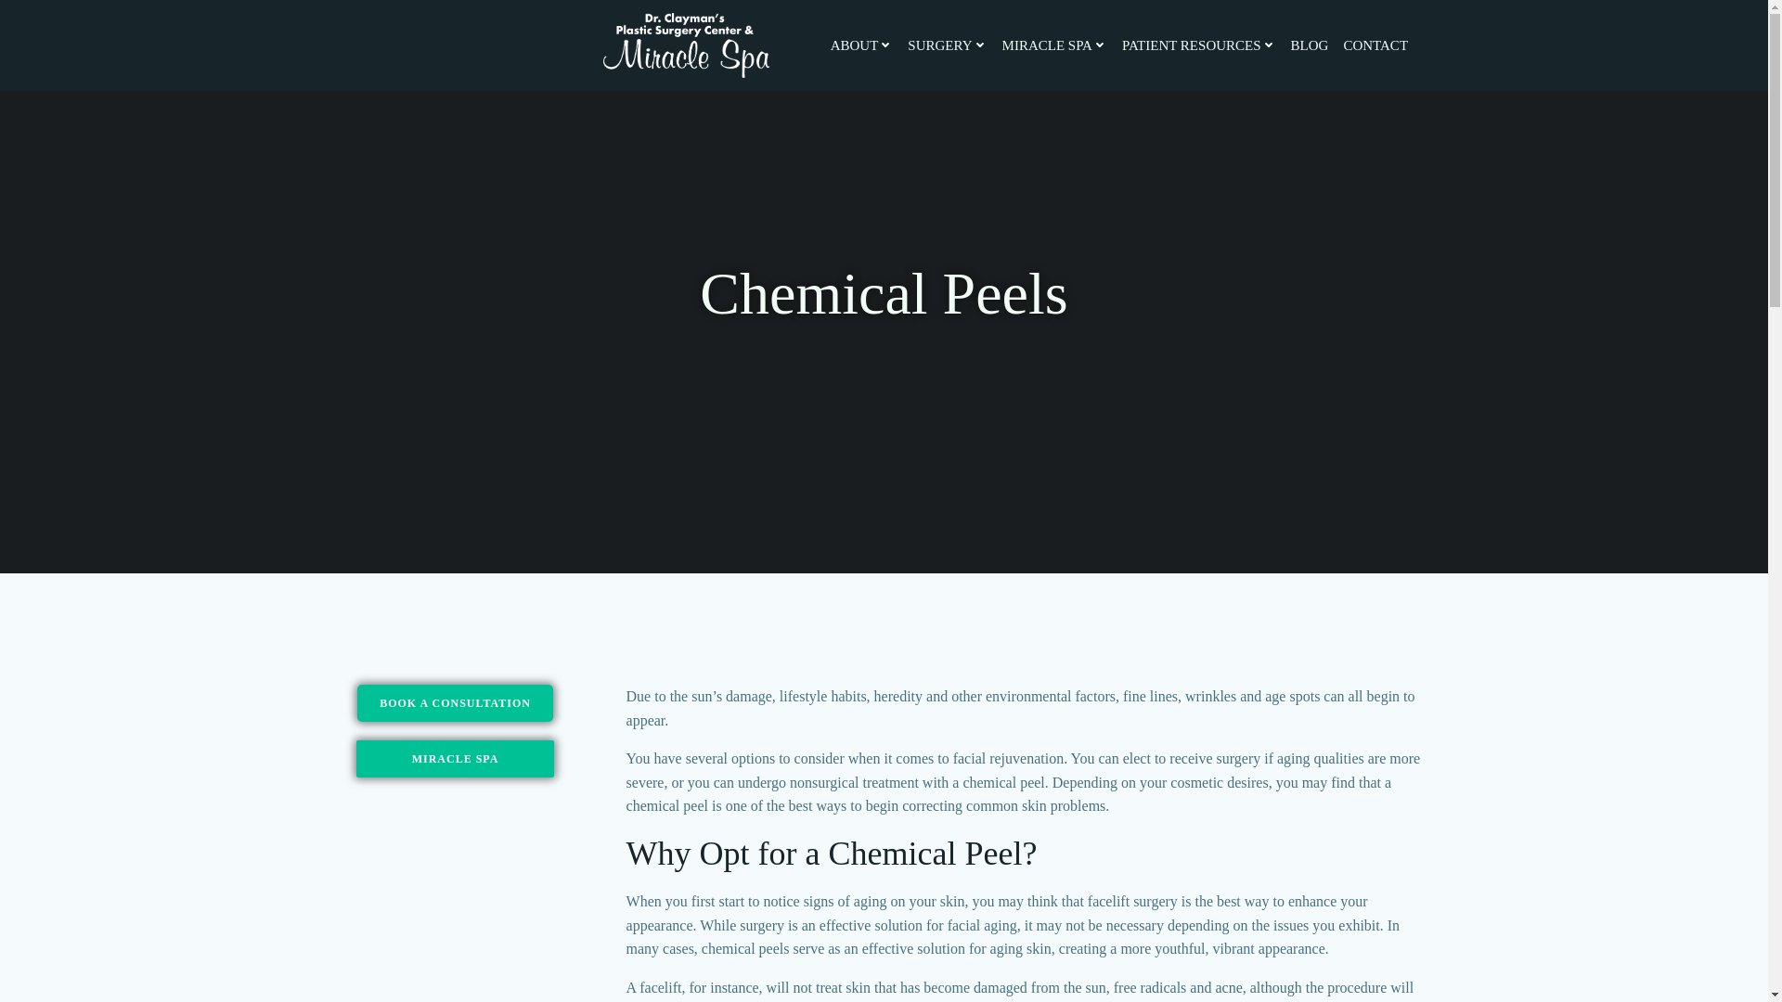  I want to click on ABOUT, so click(861, 45).